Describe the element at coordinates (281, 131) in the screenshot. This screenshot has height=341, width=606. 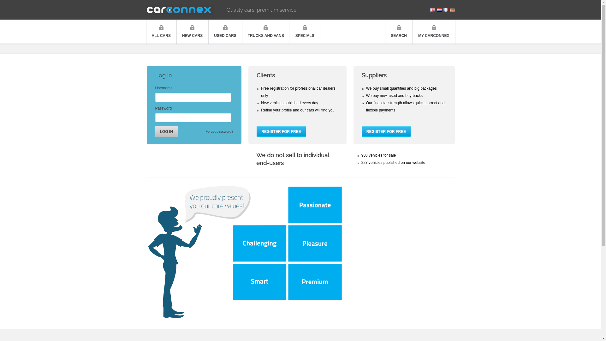
I see `Register for free` at that location.